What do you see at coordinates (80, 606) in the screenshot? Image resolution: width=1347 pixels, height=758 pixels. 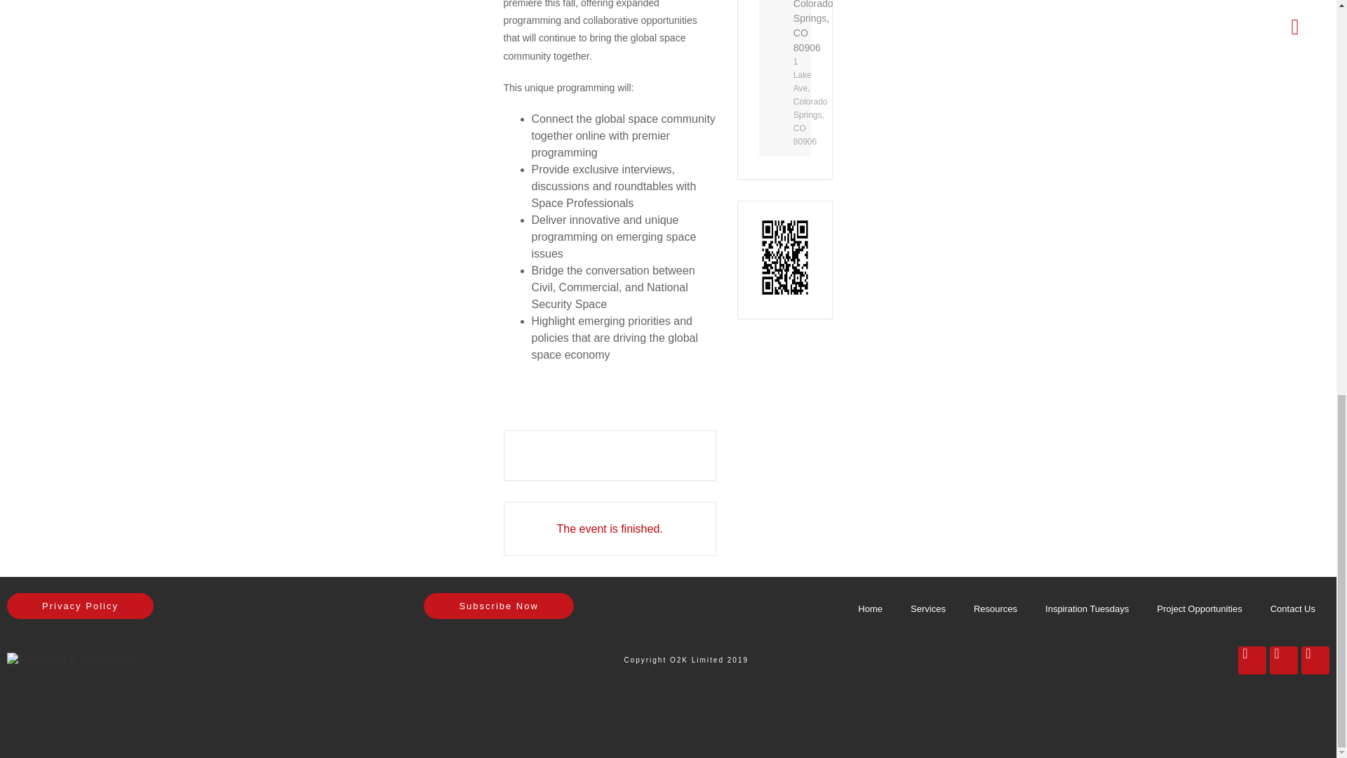 I see `Privacy Policy` at bounding box center [80, 606].